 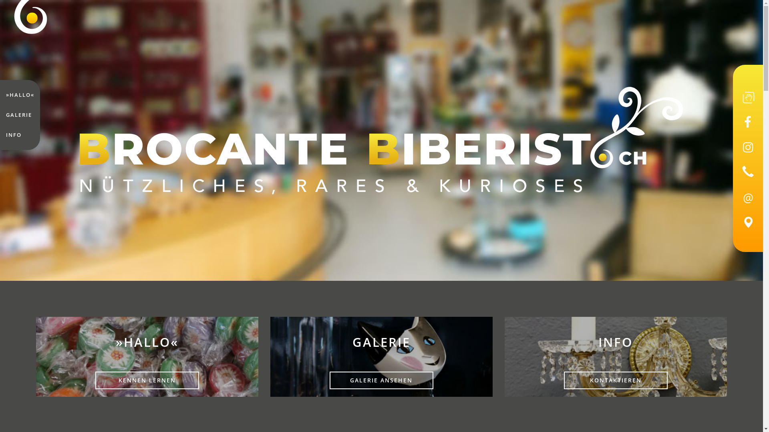 I want to click on INFO, so click(x=14, y=135).